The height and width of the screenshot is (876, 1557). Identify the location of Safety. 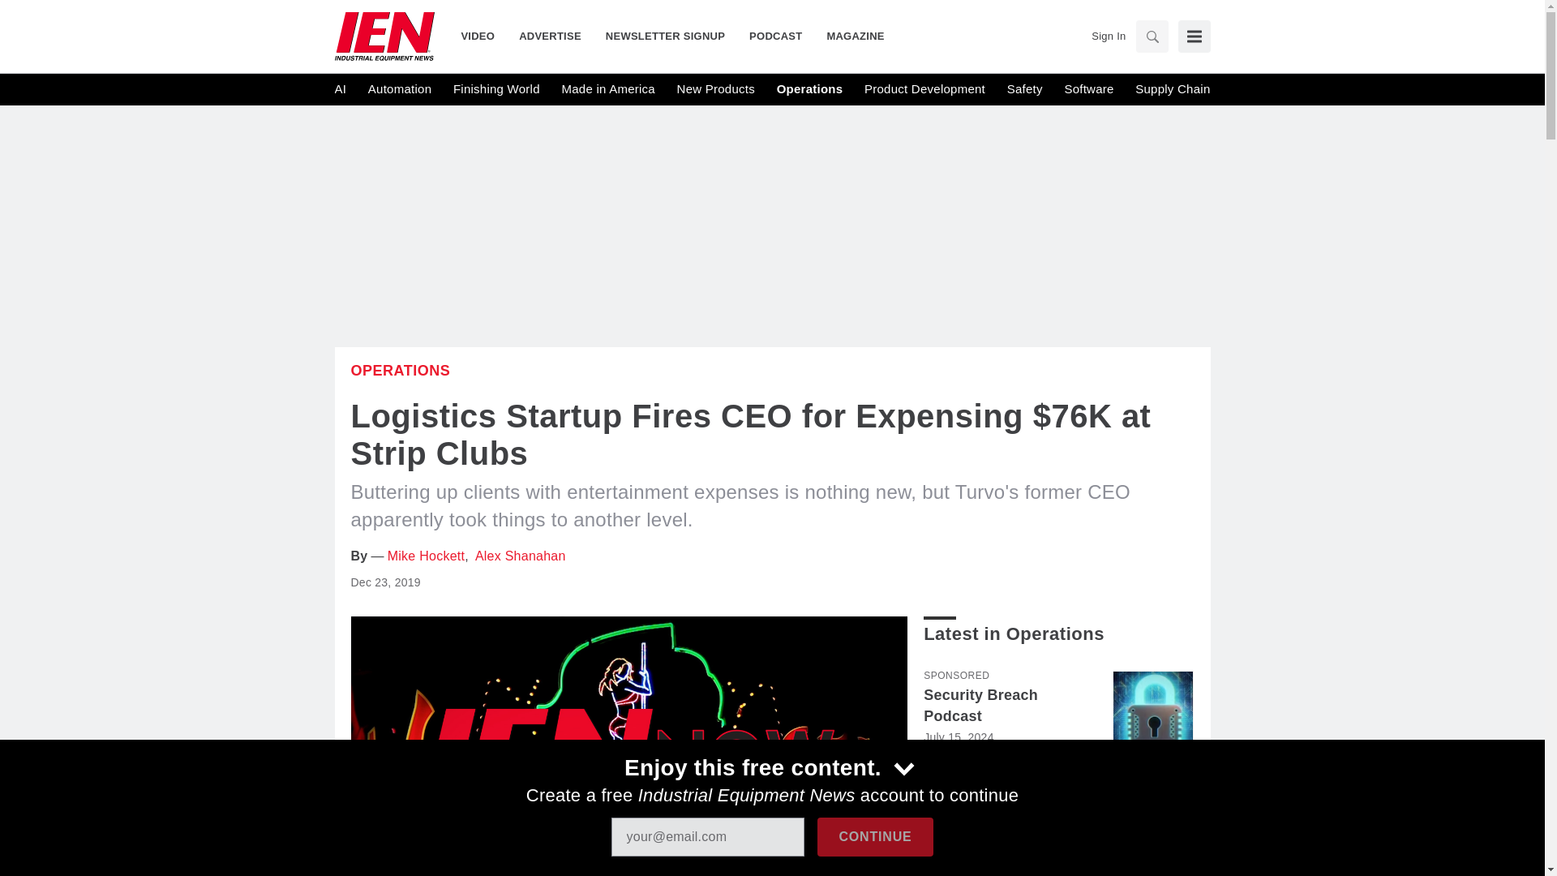
(1025, 89).